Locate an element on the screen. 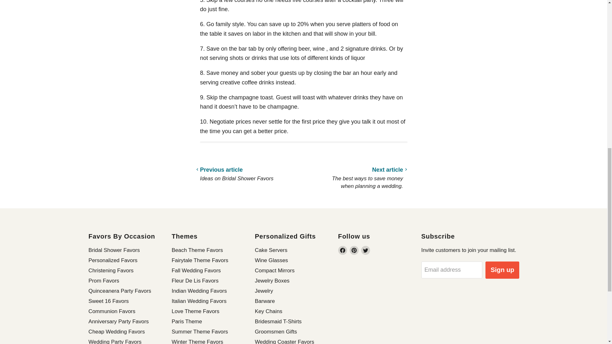 The height and width of the screenshot is (344, 612). Pinterest is located at coordinates (354, 250).